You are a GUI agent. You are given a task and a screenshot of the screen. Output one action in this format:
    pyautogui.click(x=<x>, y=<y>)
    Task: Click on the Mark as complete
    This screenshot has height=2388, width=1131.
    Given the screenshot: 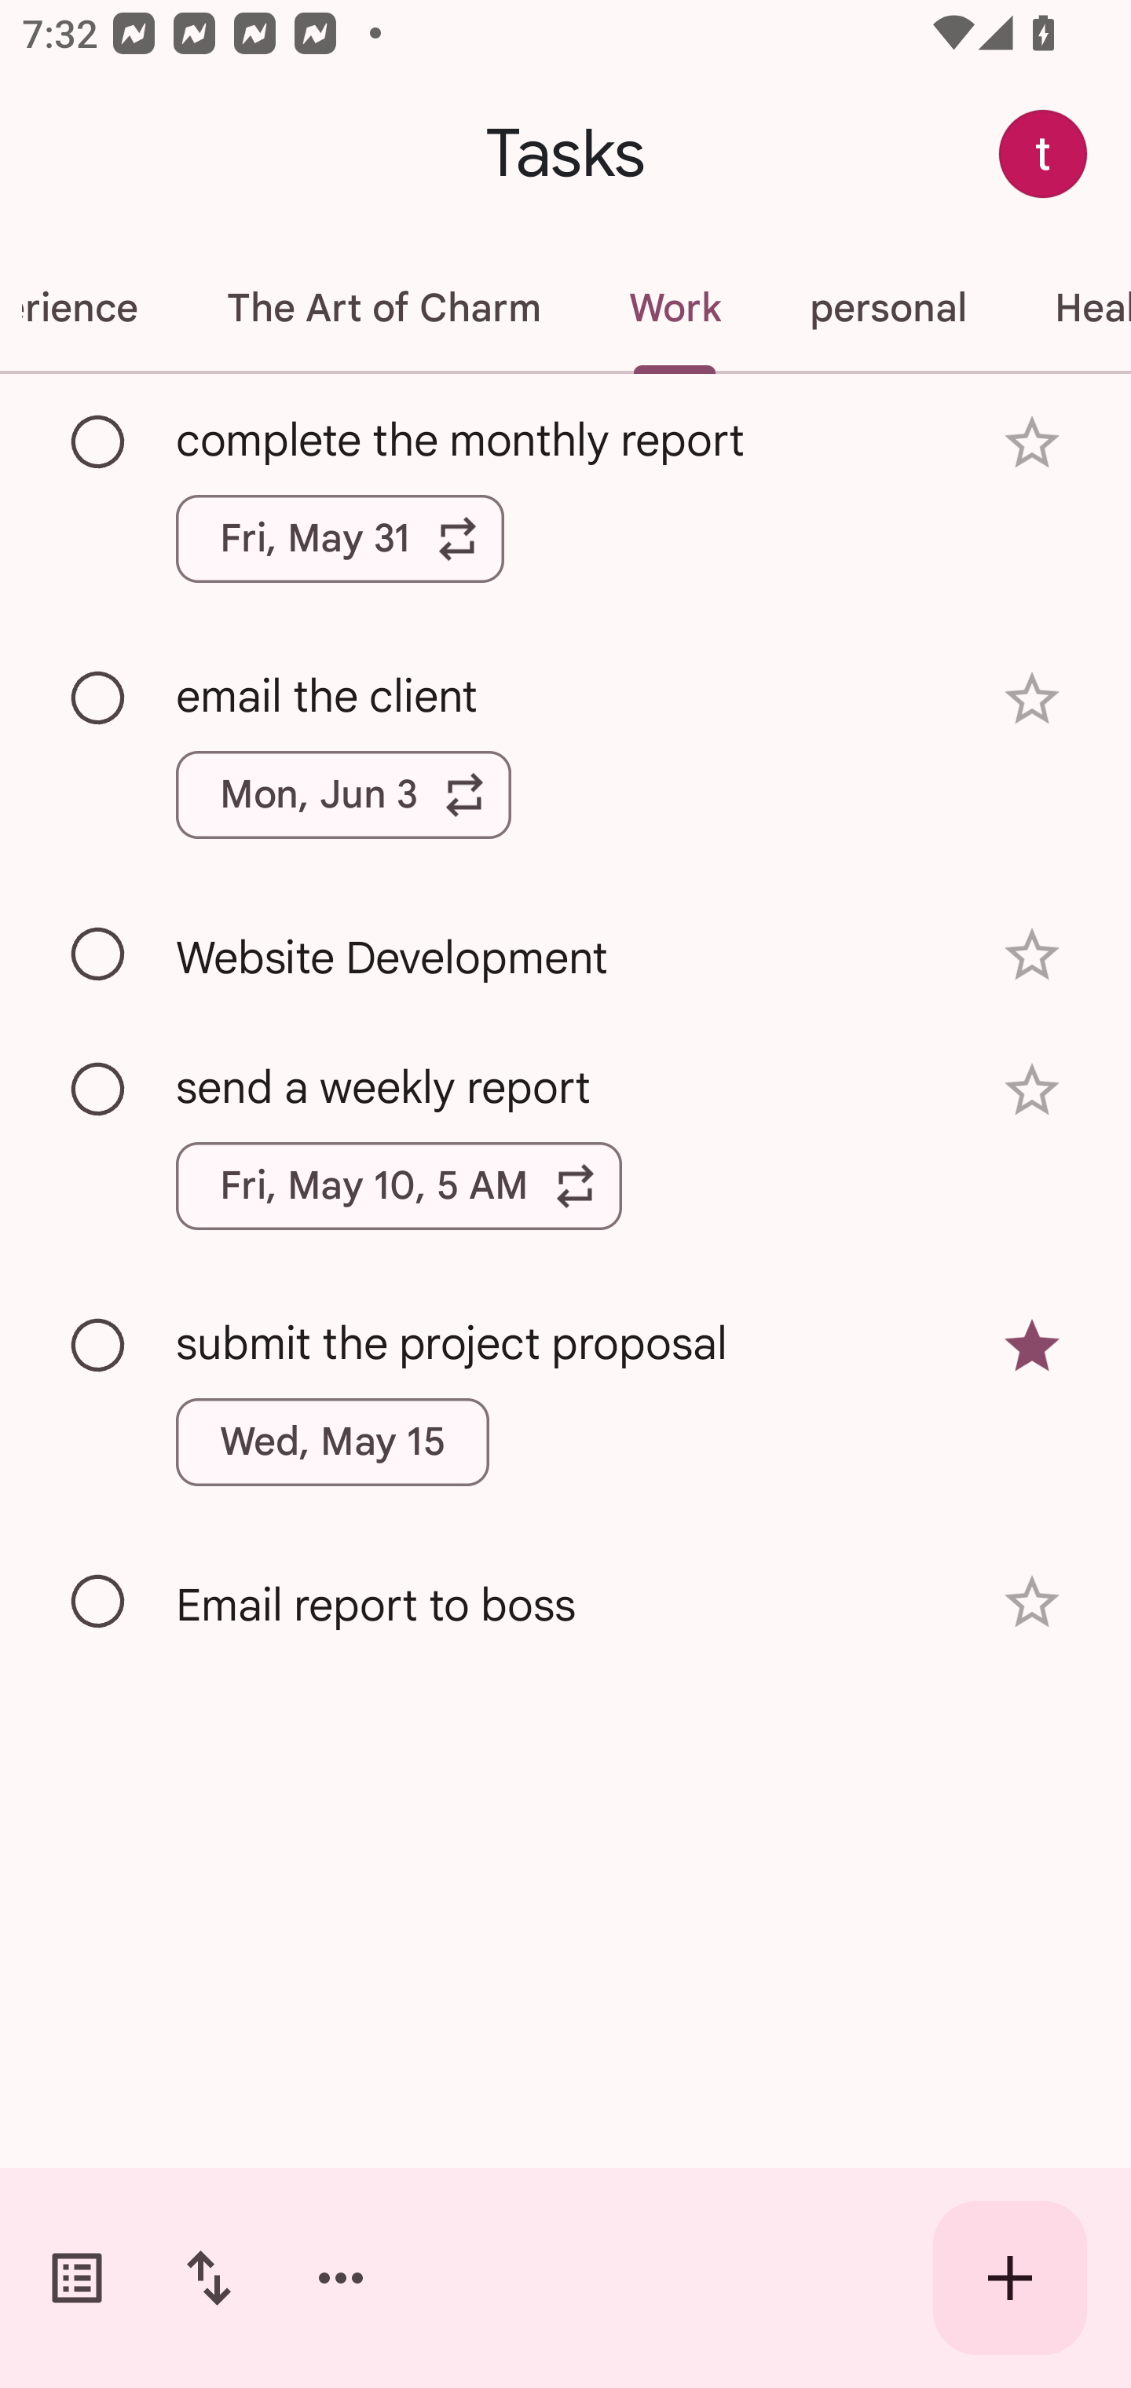 What is the action you would take?
    pyautogui.click(x=99, y=1090)
    